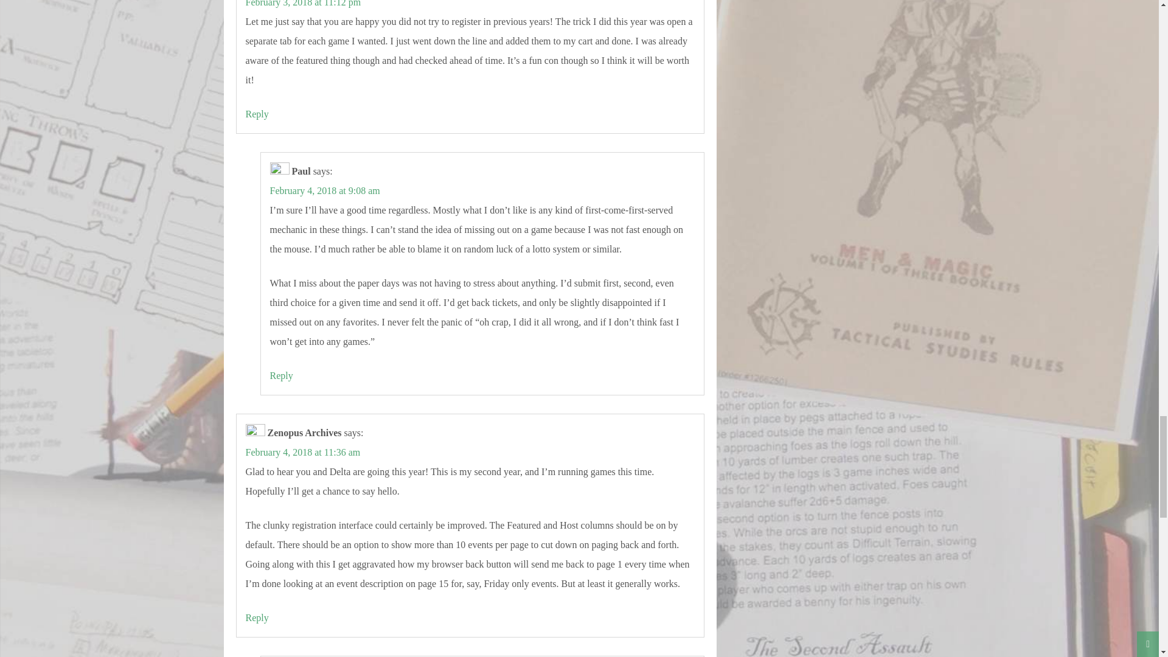 The image size is (1168, 657). Describe the element at coordinates (257, 114) in the screenshot. I see `Reply` at that location.